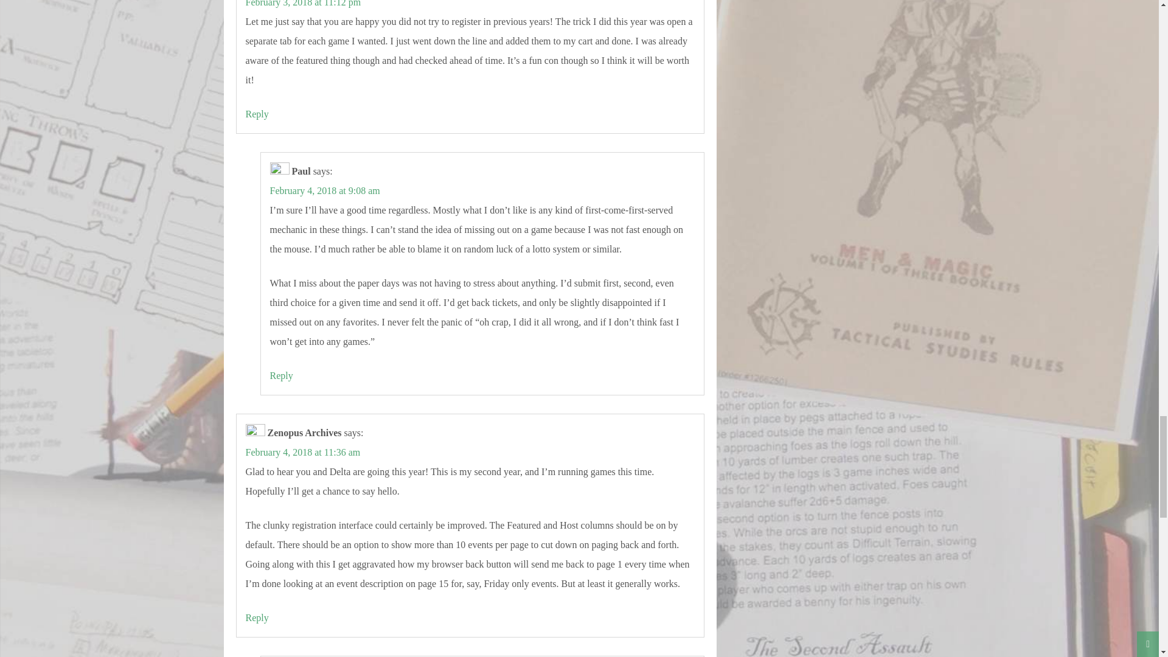 The image size is (1168, 657). Describe the element at coordinates (257, 114) in the screenshot. I see `Reply` at that location.